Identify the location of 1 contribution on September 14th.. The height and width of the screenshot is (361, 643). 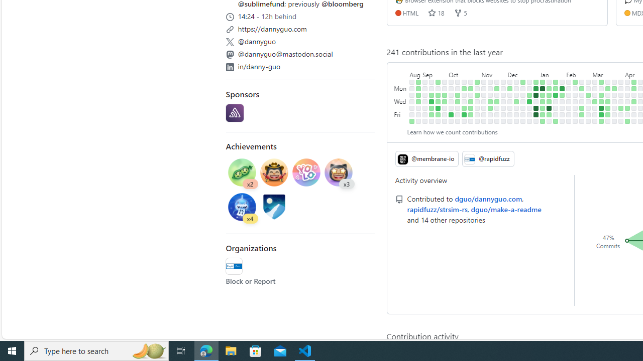
(432, 108).